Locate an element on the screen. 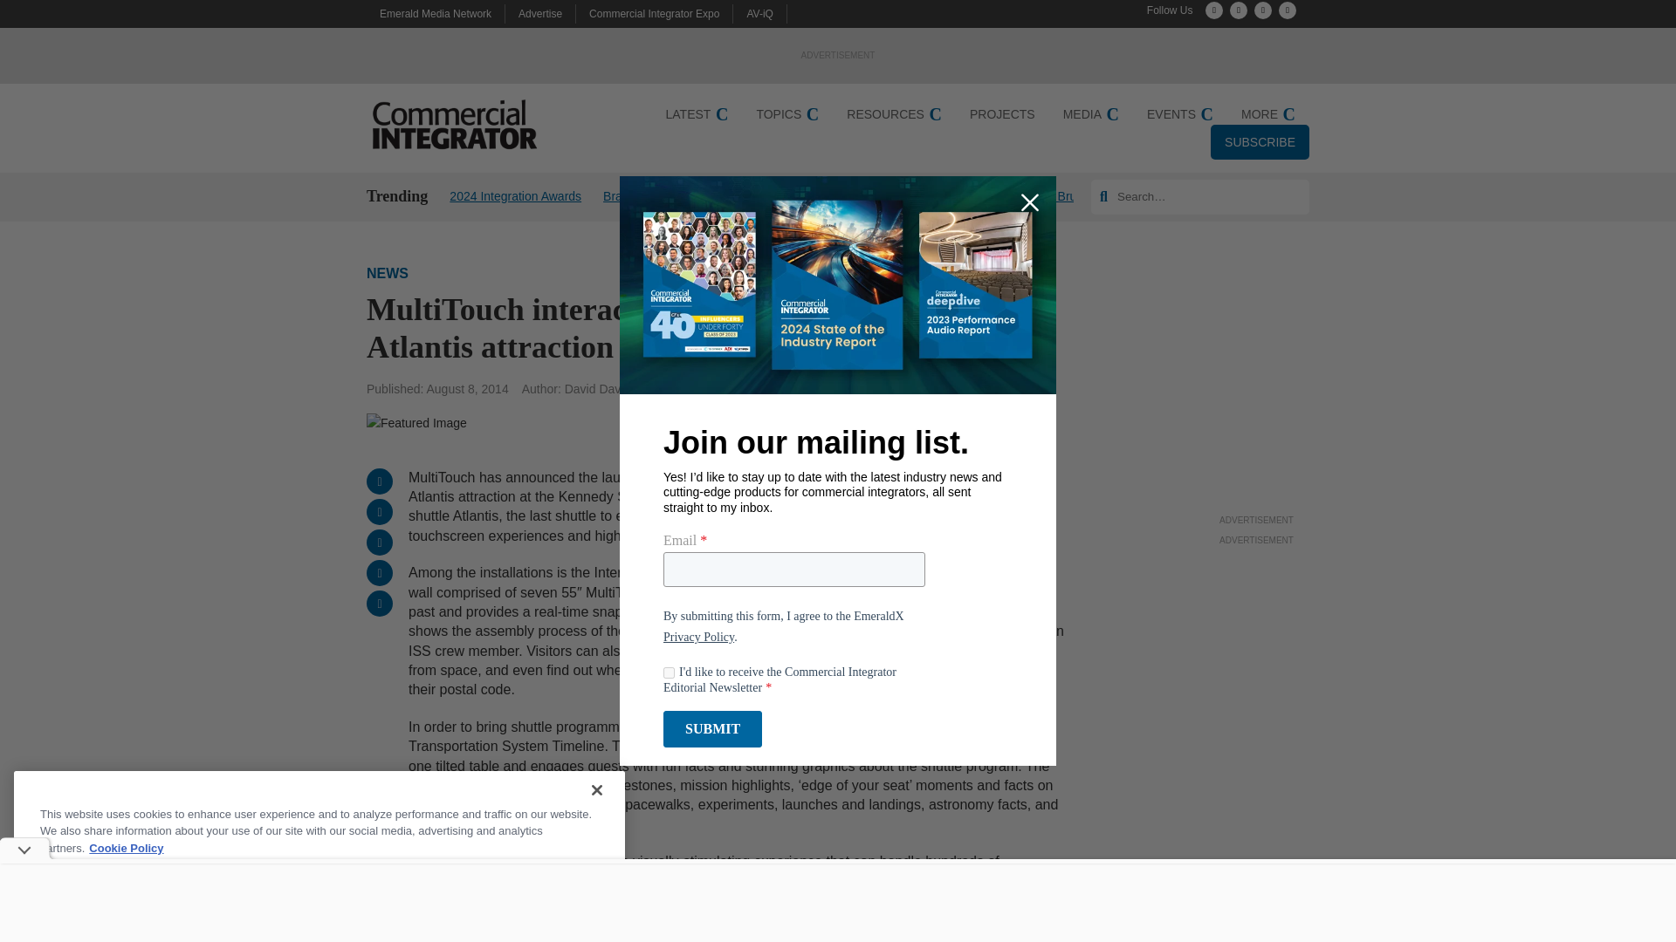 This screenshot has height=942, width=1676. Follow on X is located at coordinates (1213, 10).